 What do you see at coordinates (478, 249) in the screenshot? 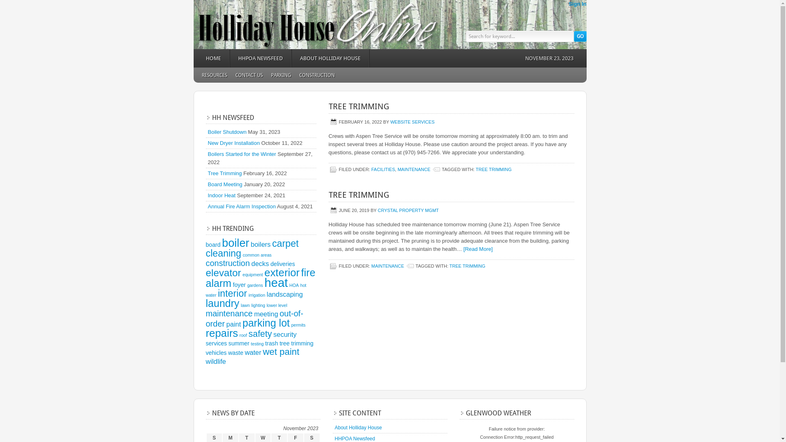
I see `[Read More]` at bounding box center [478, 249].